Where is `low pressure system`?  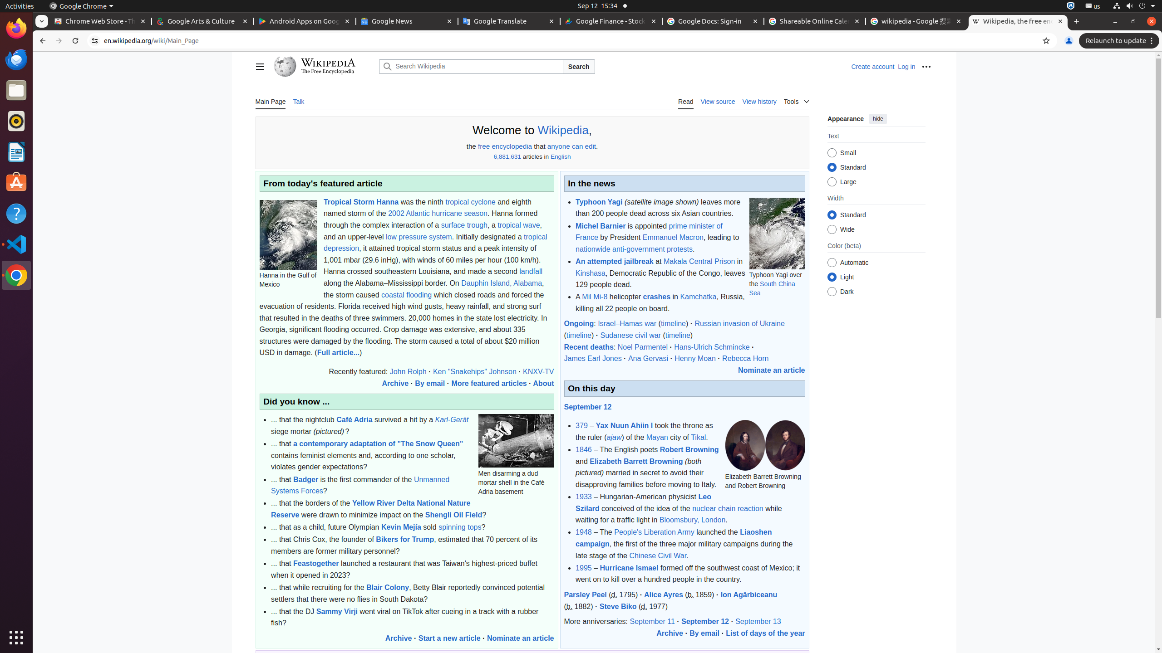 low pressure system is located at coordinates (419, 237).